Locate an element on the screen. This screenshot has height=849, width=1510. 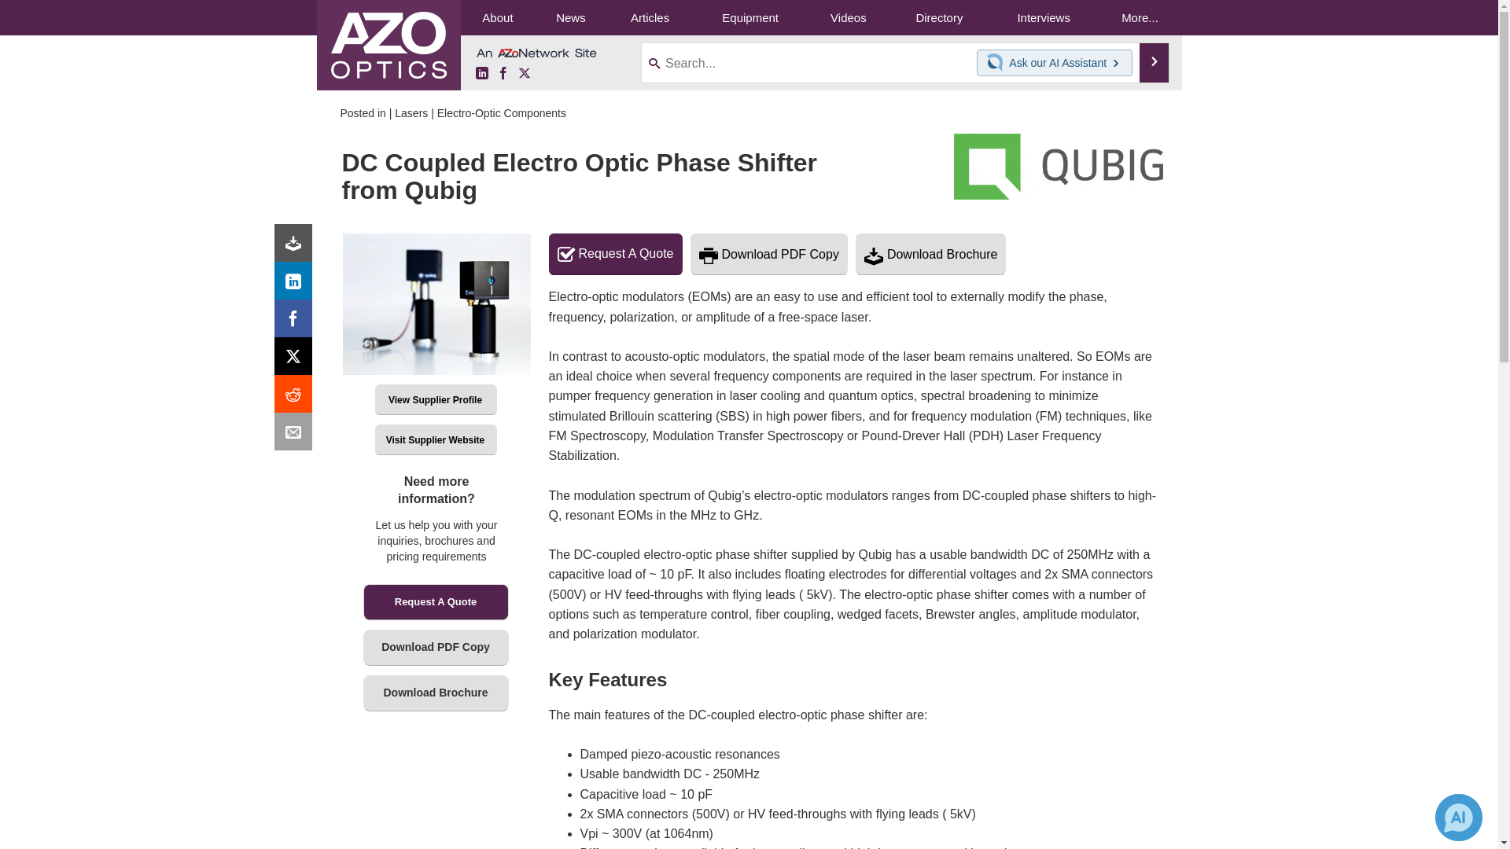
Facebook is located at coordinates (503, 74).